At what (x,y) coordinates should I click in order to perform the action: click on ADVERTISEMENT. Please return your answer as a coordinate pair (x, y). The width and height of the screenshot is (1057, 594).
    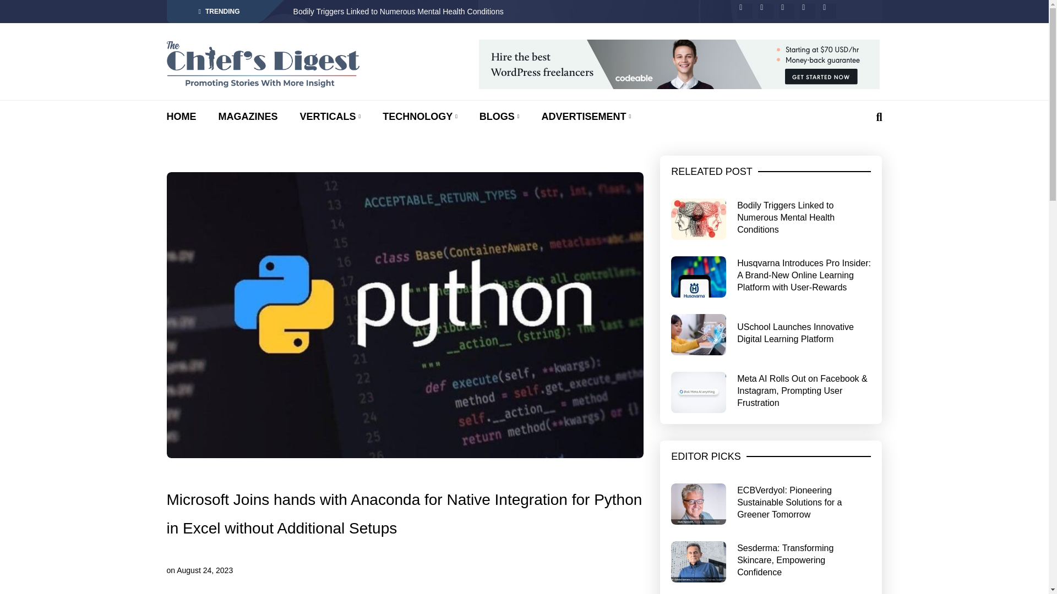
    Looking at the image, I should click on (586, 117).